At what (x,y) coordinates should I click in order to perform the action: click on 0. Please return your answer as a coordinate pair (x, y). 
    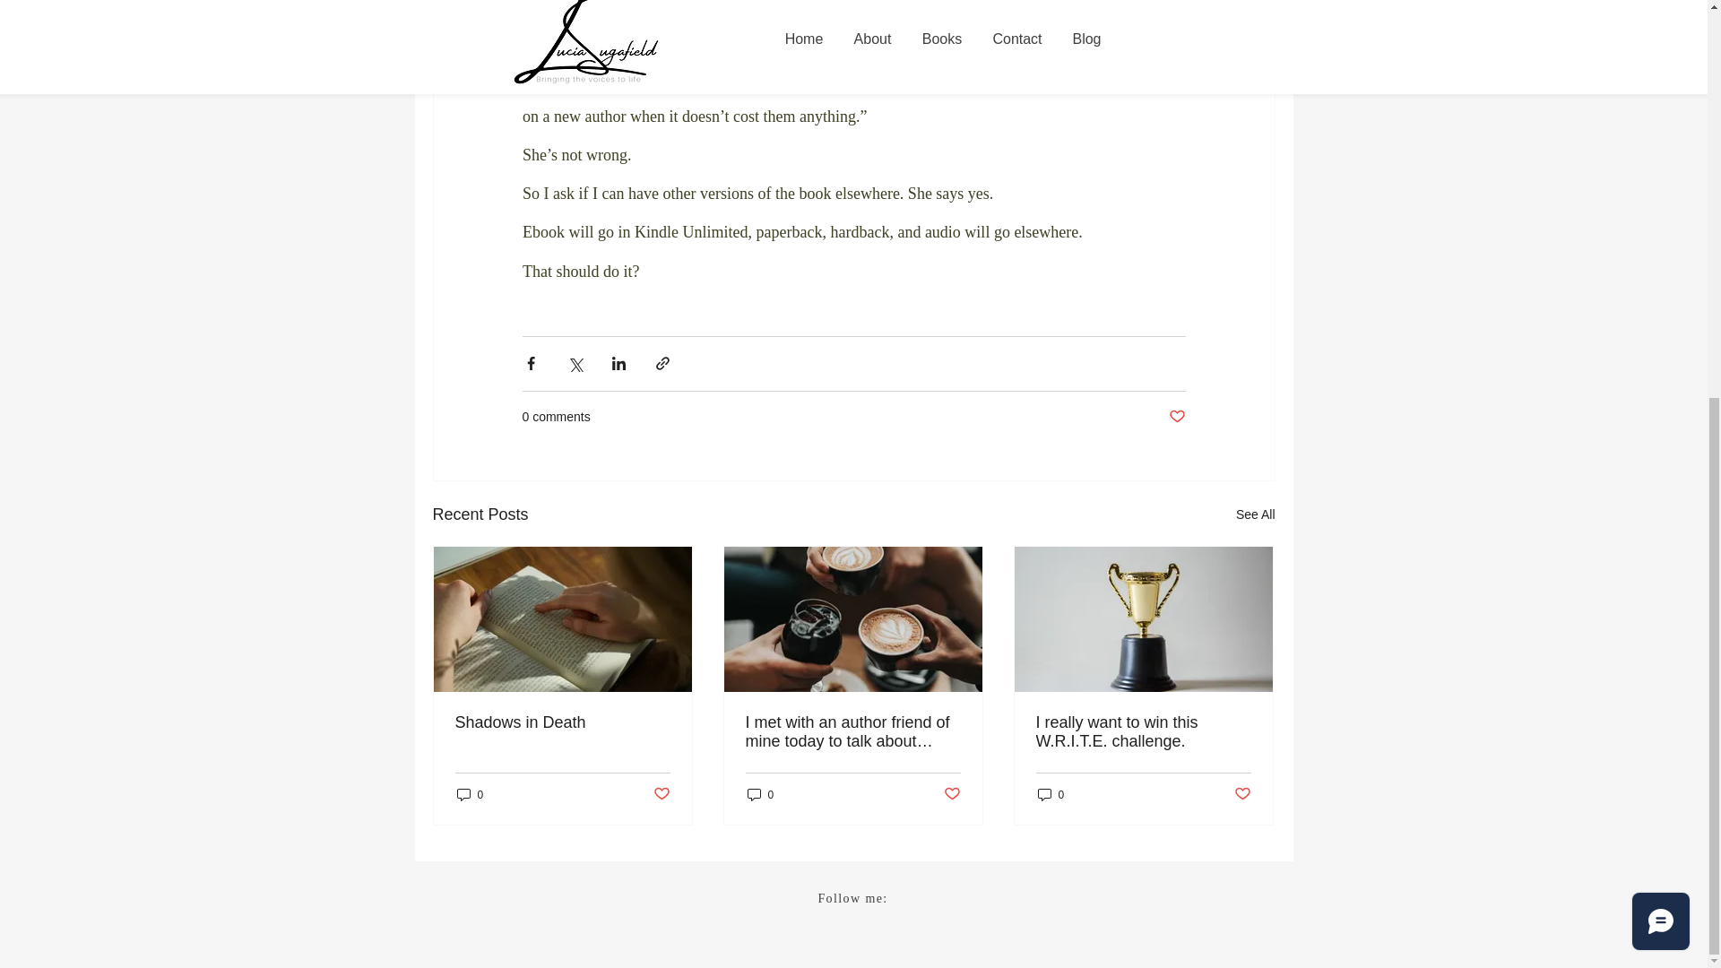
    Looking at the image, I should click on (1051, 794).